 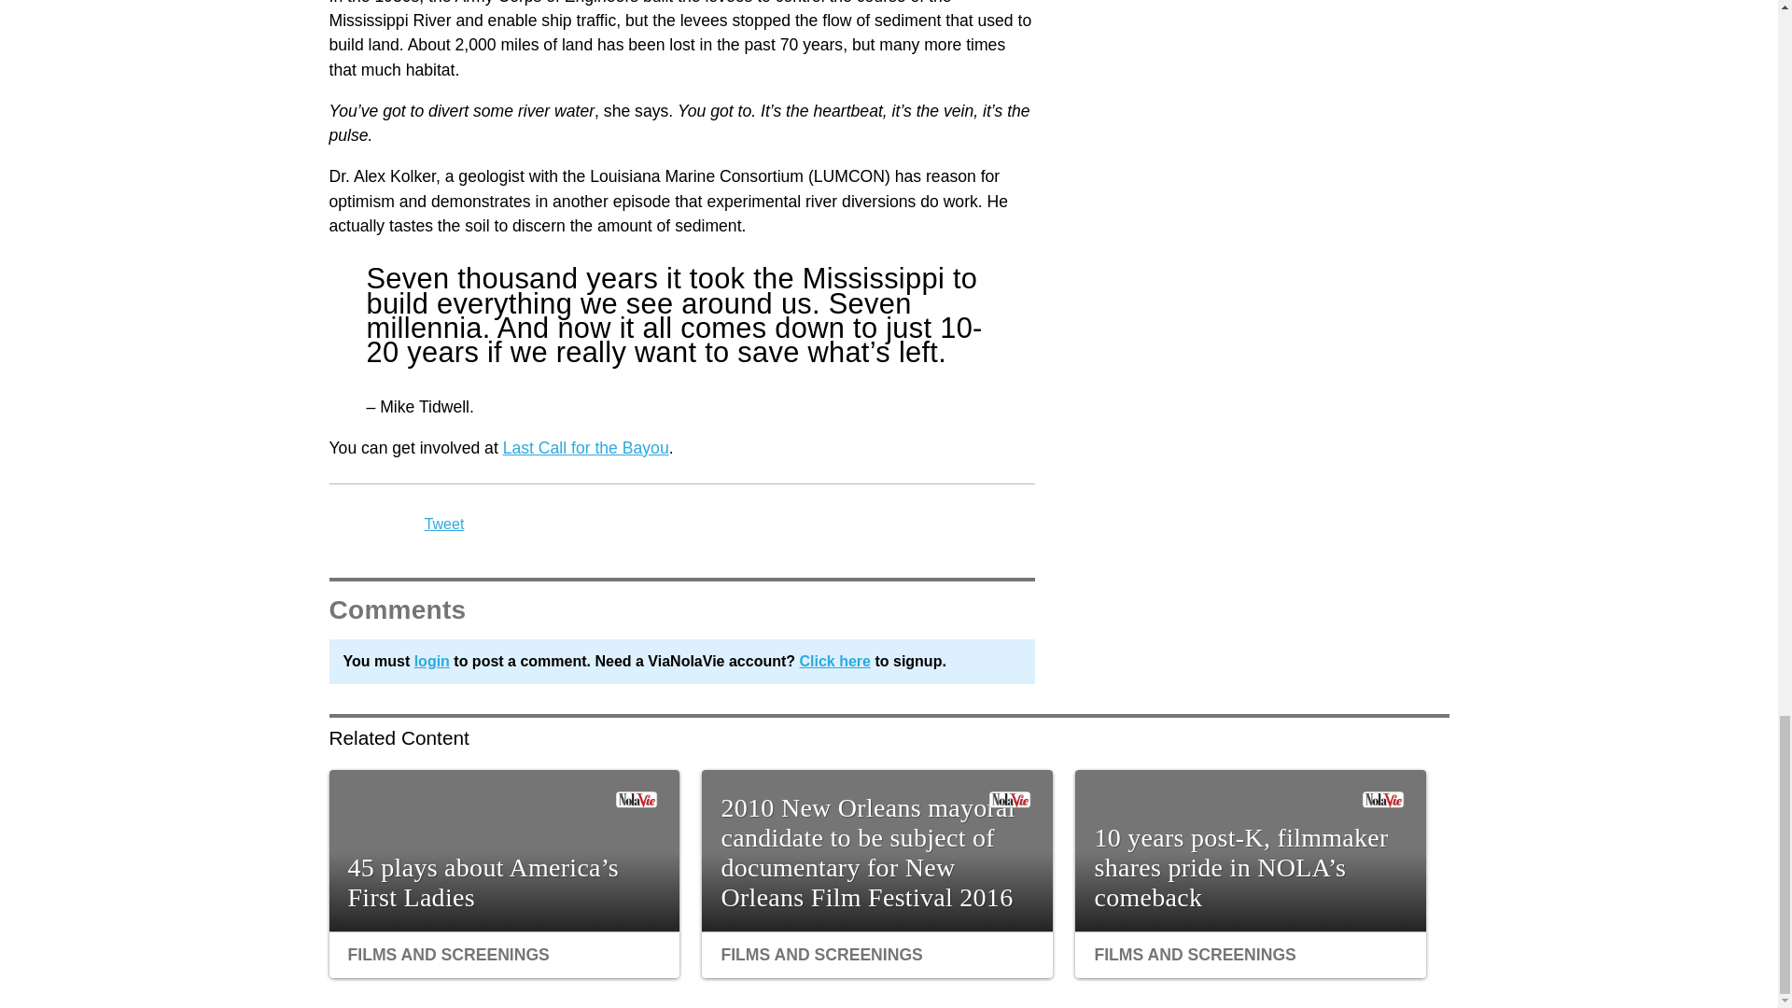 What do you see at coordinates (431, 661) in the screenshot?
I see `login` at bounding box center [431, 661].